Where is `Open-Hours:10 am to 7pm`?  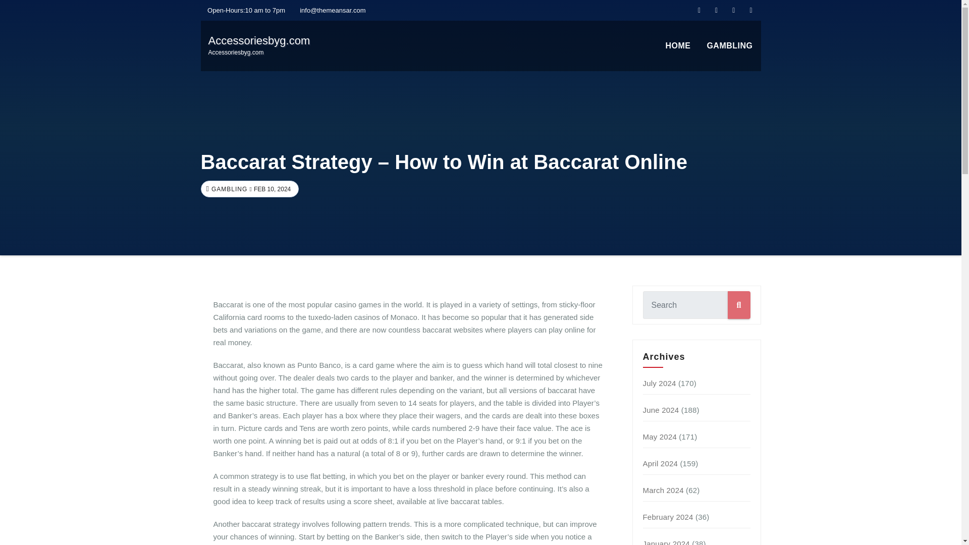
Open-Hours:10 am to 7pm is located at coordinates (660, 437).